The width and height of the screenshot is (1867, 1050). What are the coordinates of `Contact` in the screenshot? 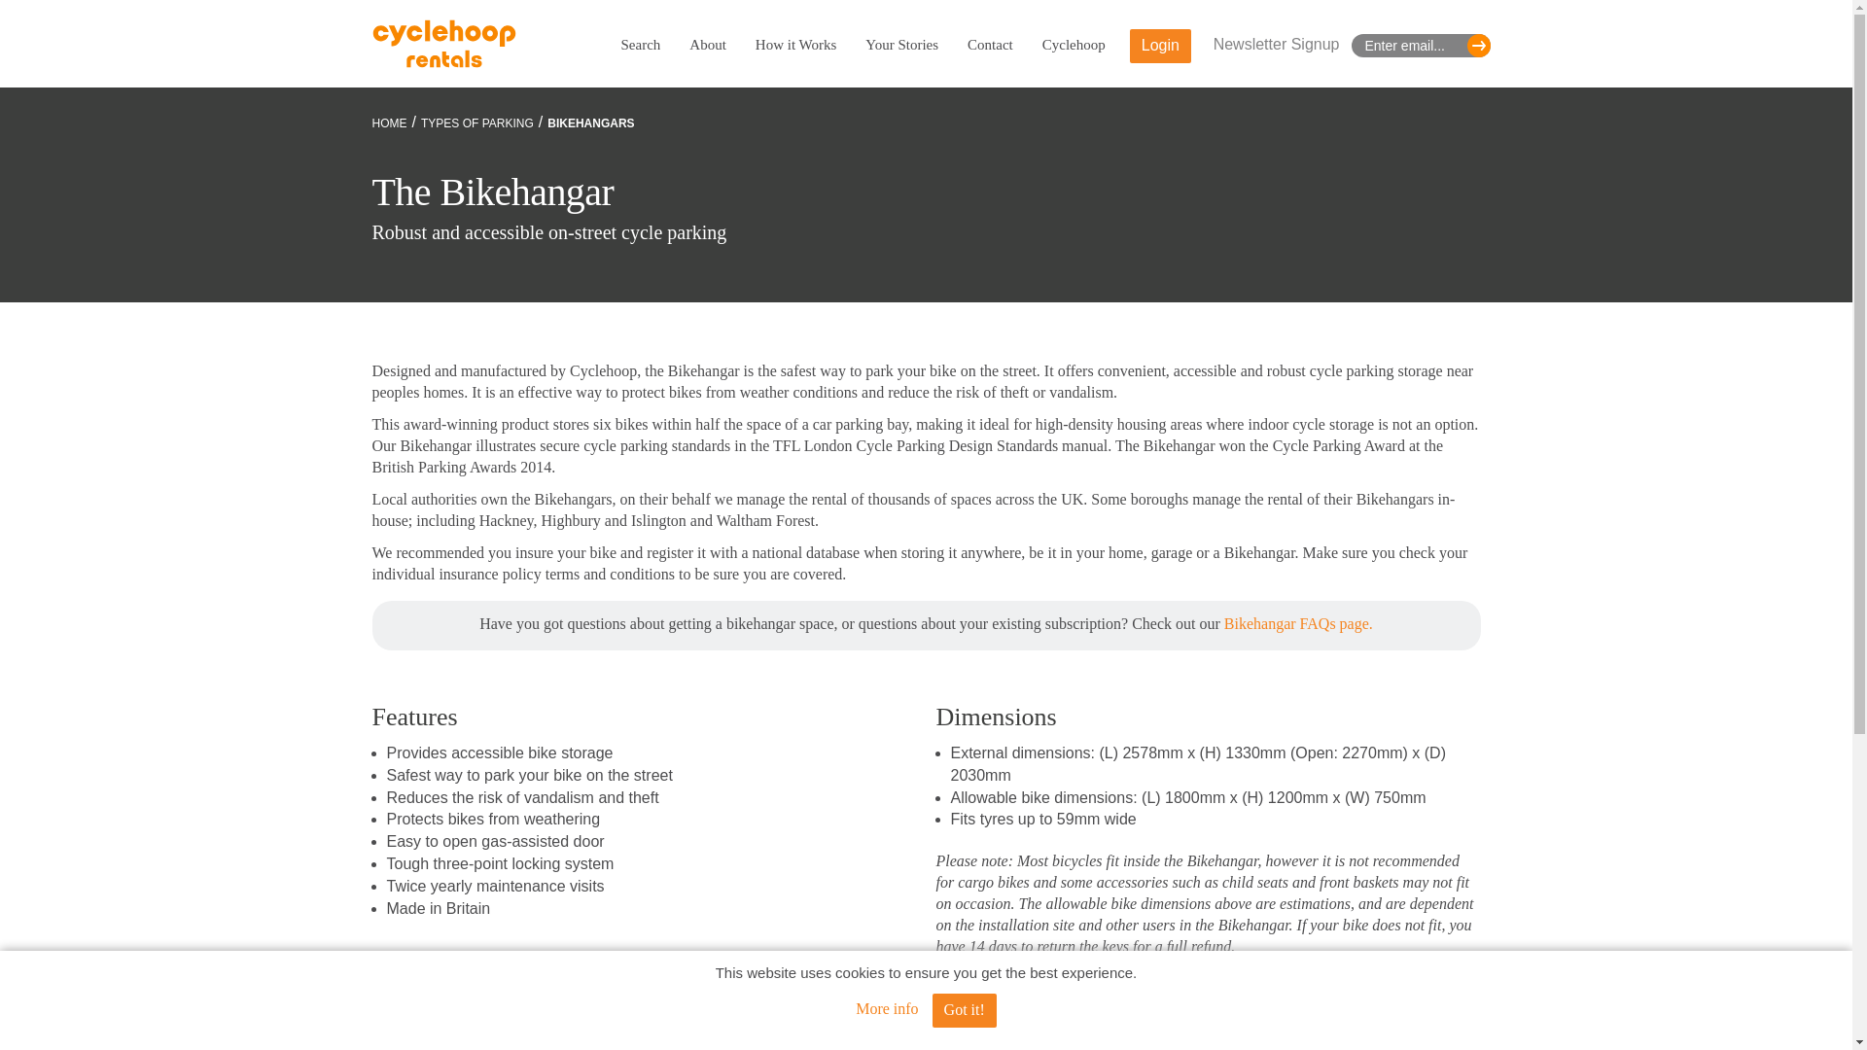 It's located at (990, 45).